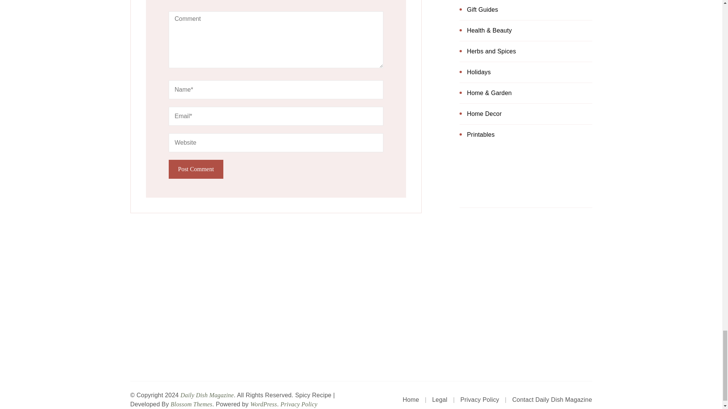  What do you see at coordinates (196, 169) in the screenshot?
I see `Post Comment` at bounding box center [196, 169].